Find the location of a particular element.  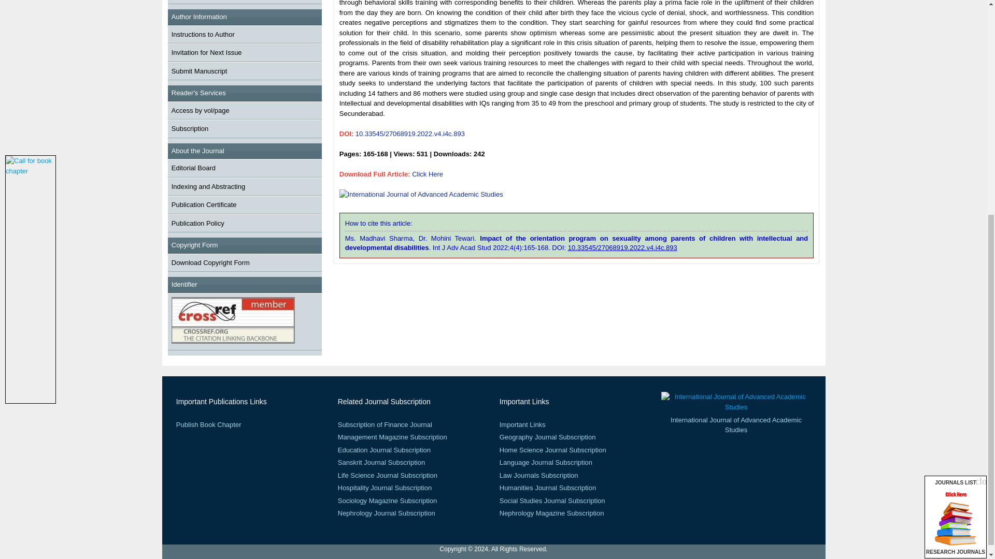

Instructions to Author is located at coordinates (203, 34).